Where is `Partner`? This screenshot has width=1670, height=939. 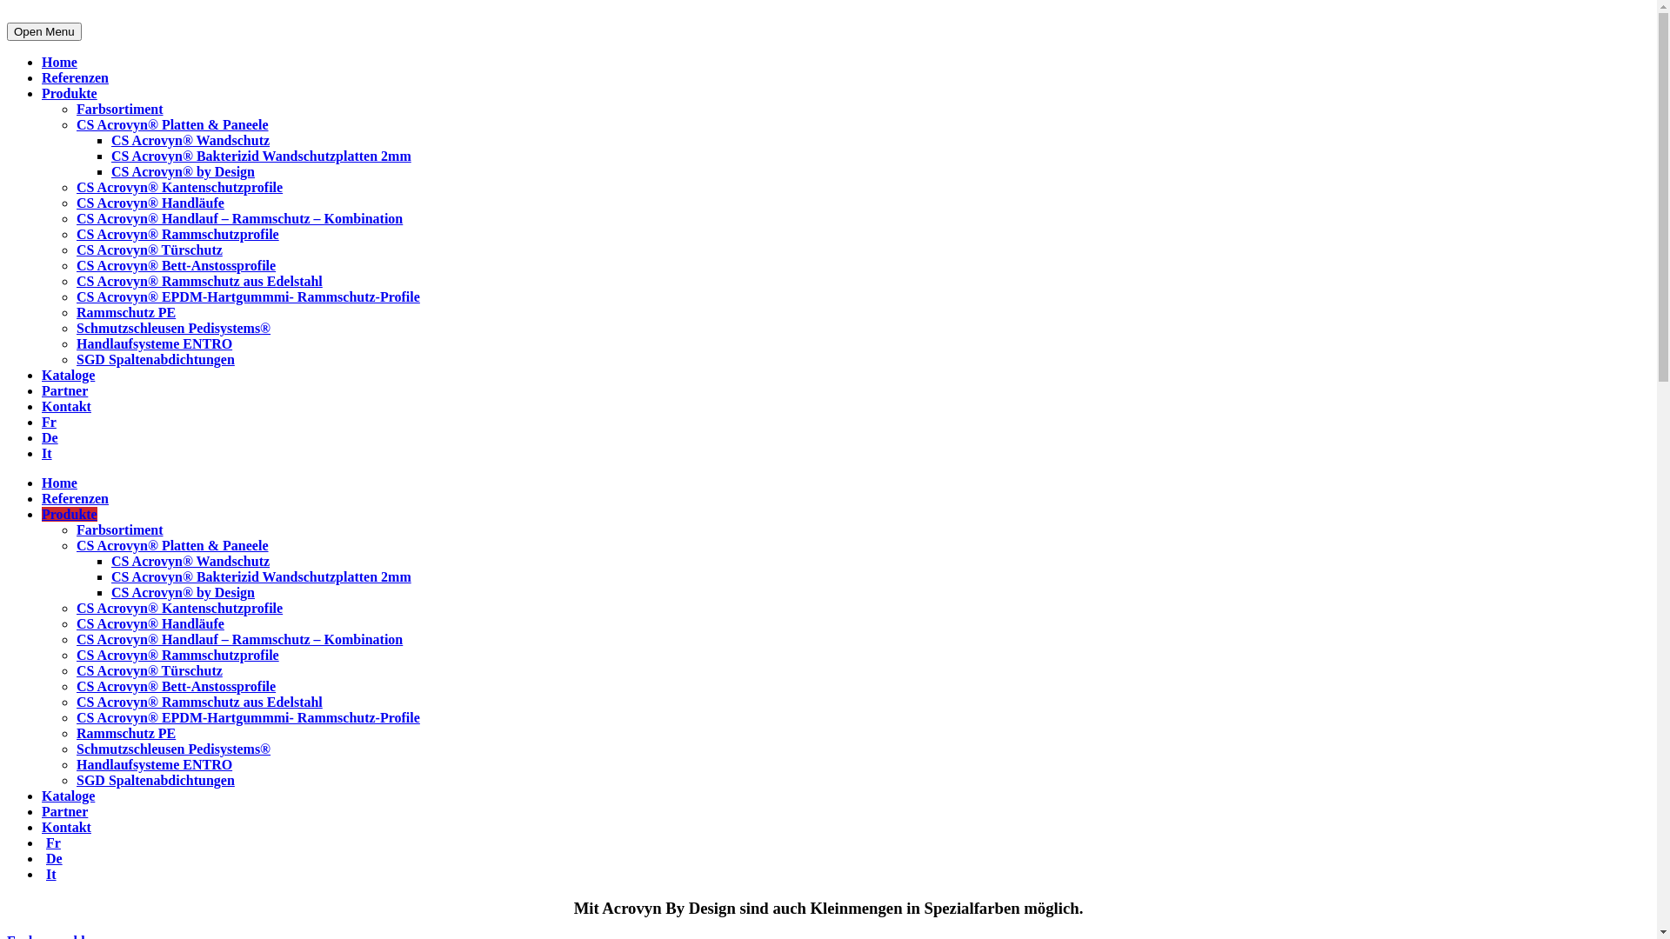 Partner is located at coordinates (64, 391).